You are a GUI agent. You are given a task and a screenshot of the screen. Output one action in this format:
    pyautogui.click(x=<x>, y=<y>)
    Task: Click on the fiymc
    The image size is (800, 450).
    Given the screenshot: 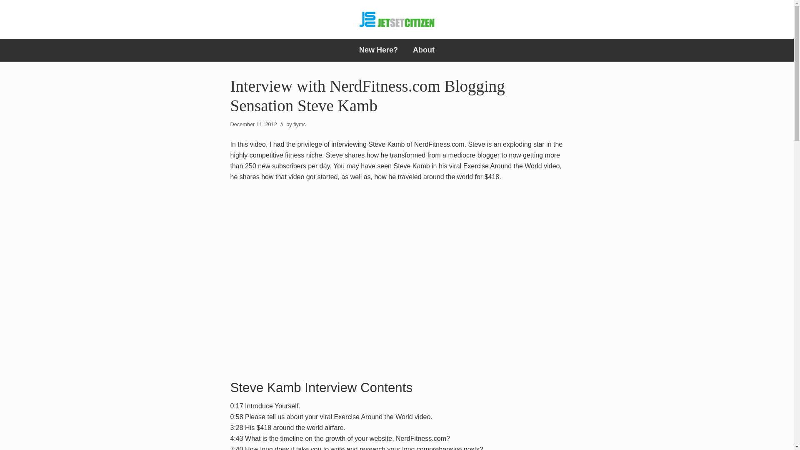 What is the action you would take?
    pyautogui.click(x=299, y=124)
    